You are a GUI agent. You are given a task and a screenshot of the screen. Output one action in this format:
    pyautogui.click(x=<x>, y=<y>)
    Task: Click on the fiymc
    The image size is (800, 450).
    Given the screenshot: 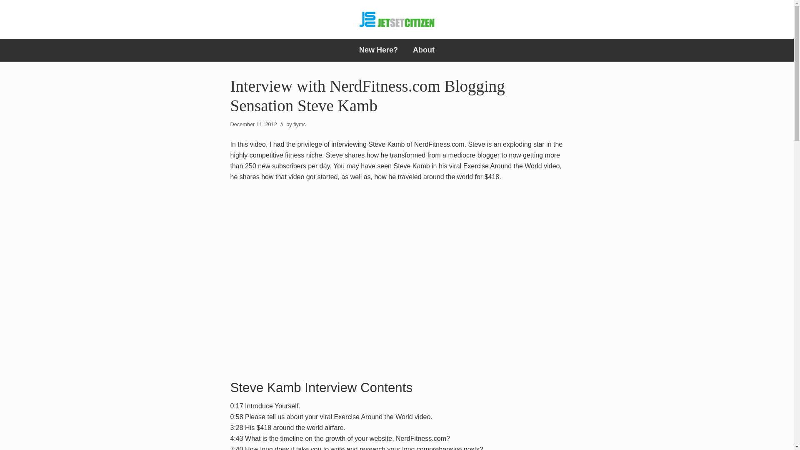 What is the action you would take?
    pyautogui.click(x=299, y=124)
    